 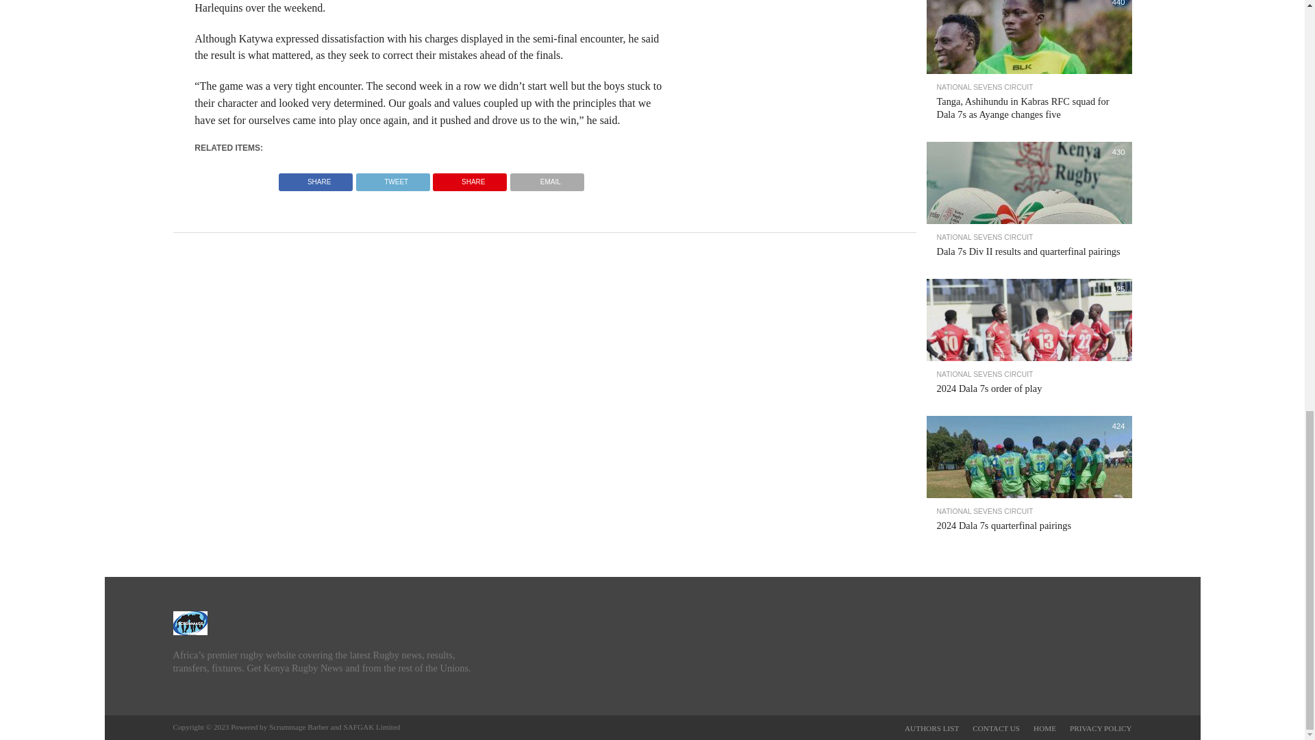 I want to click on Share on Facebook, so click(x=315, y=178).